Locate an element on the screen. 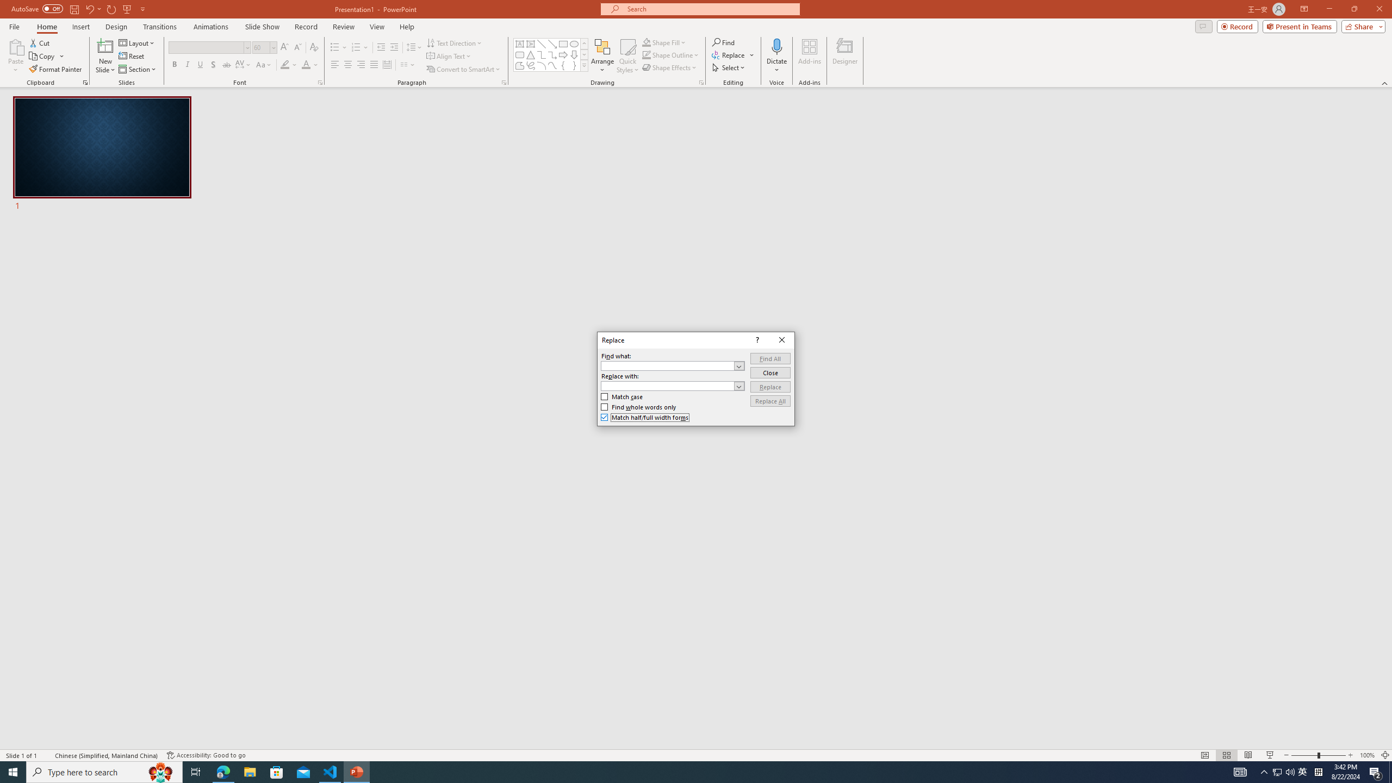  Find what is located at coordinates (673, 365).